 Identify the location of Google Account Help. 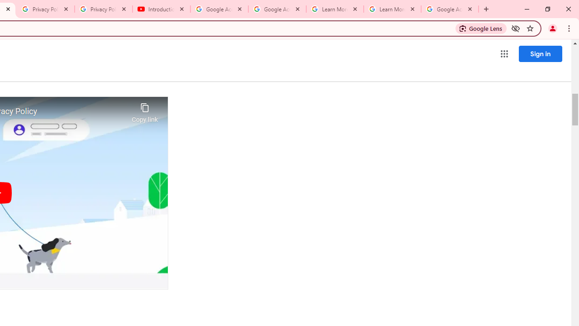
(219, 9).